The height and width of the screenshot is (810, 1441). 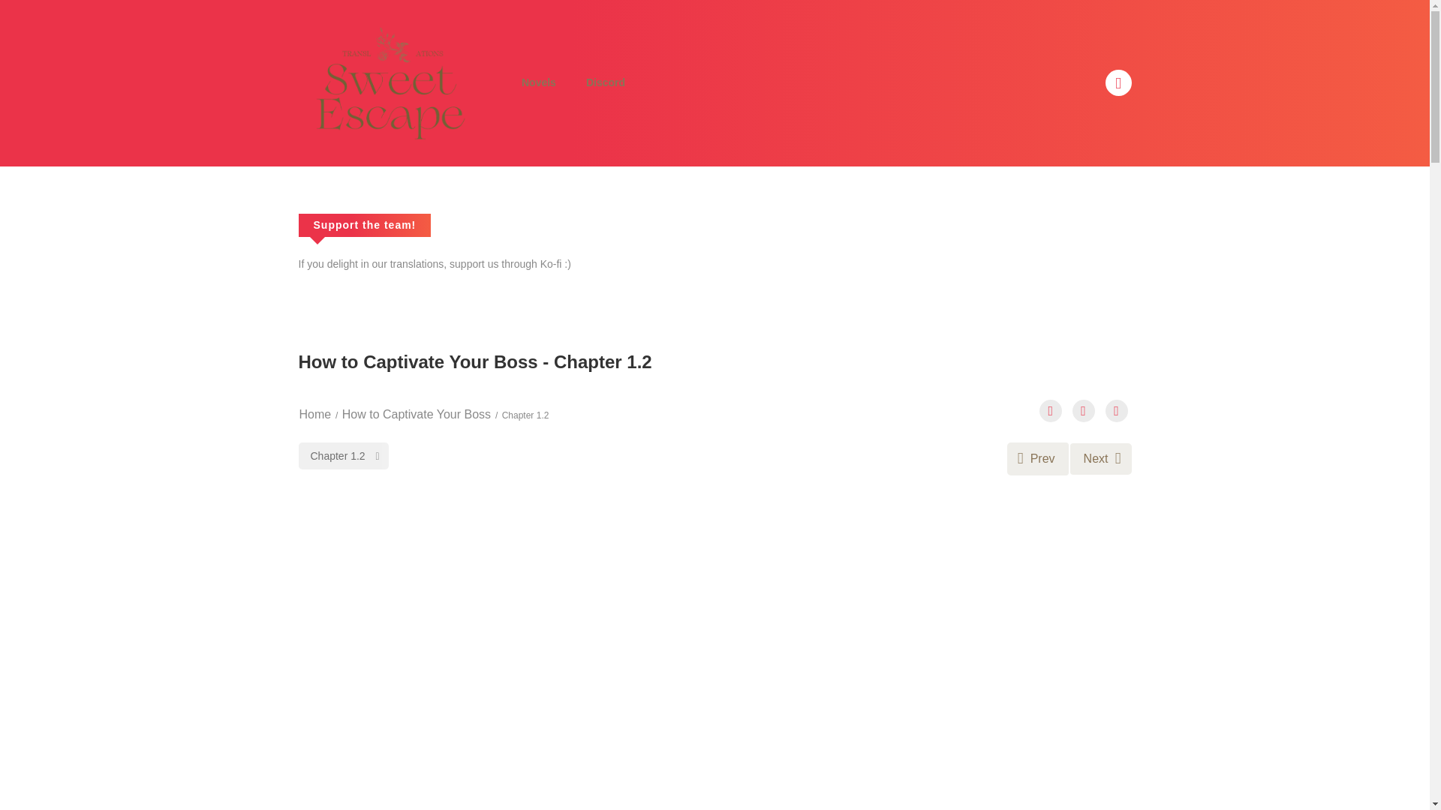 What do you see at coordinates (1038, 458) in the screenshot?
I see `Prev` at bounding box center [1038, 458].